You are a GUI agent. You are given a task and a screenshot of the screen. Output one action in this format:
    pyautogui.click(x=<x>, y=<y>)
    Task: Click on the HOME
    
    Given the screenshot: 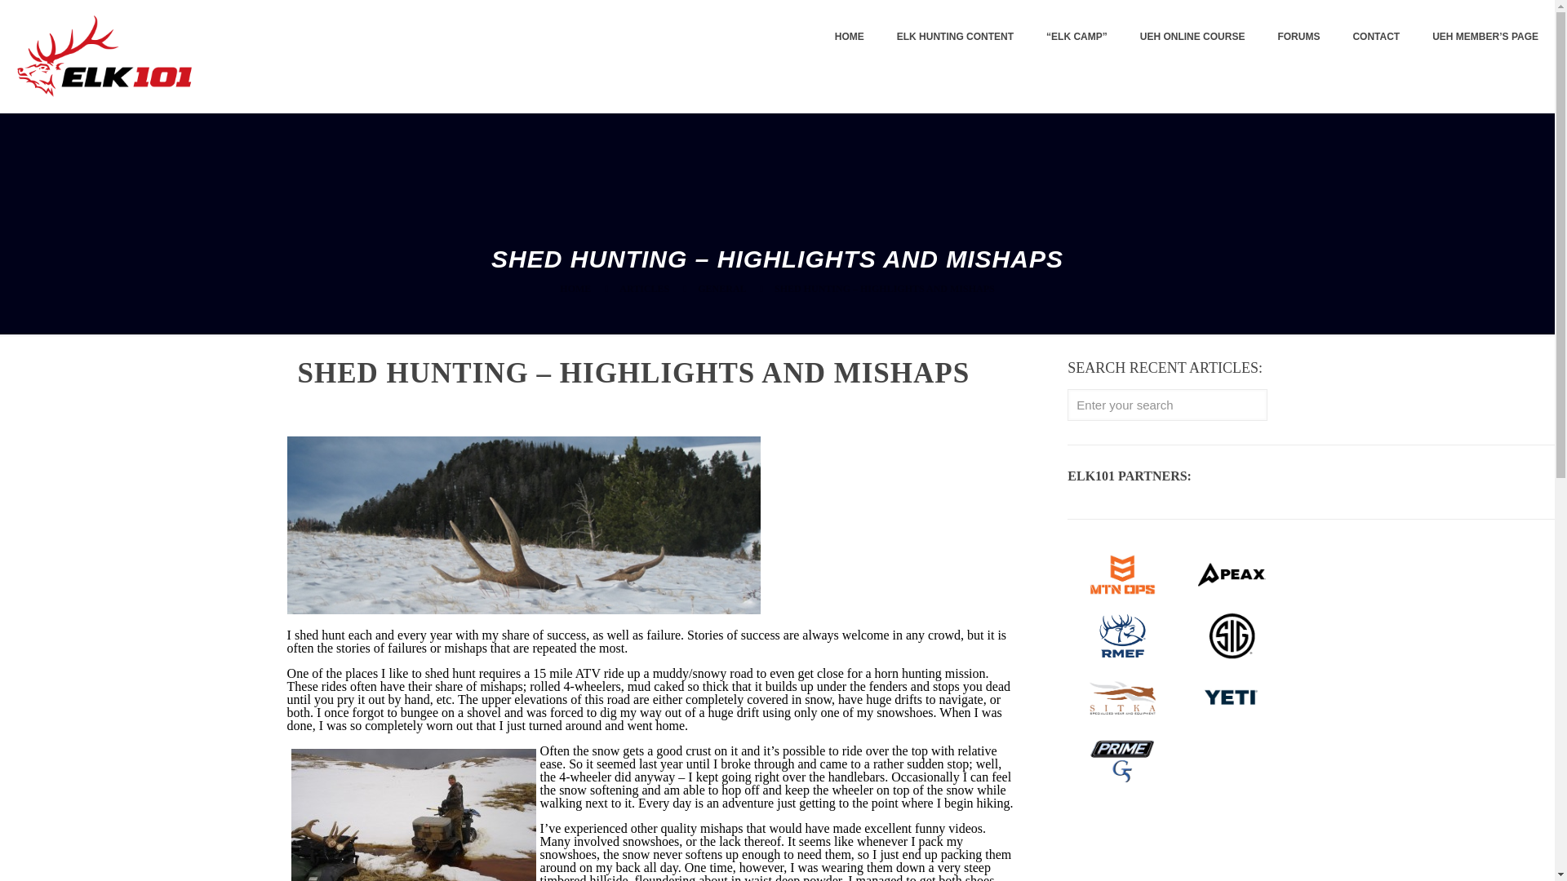 What is the action you would take?
    pyautogui.click(x=575, y=288)
    